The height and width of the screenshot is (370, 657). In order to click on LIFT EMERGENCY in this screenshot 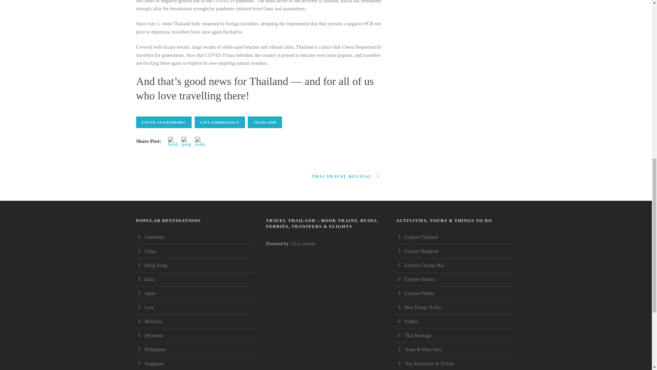, I will do `click(220, 122)`.